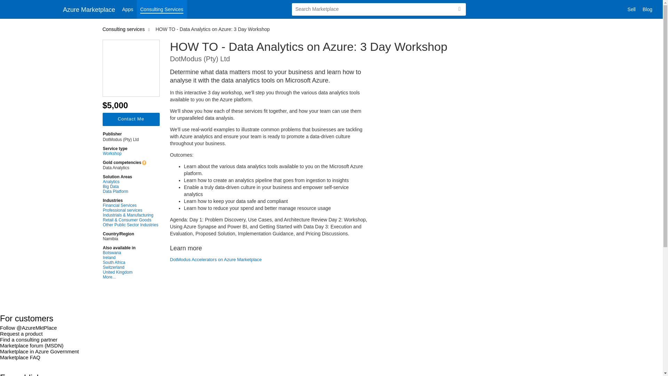 The width and height of the screenshot is (668, 376). Describe the element at coordinates (130, 258) in the screenshot. I see `Ireland` at that location.